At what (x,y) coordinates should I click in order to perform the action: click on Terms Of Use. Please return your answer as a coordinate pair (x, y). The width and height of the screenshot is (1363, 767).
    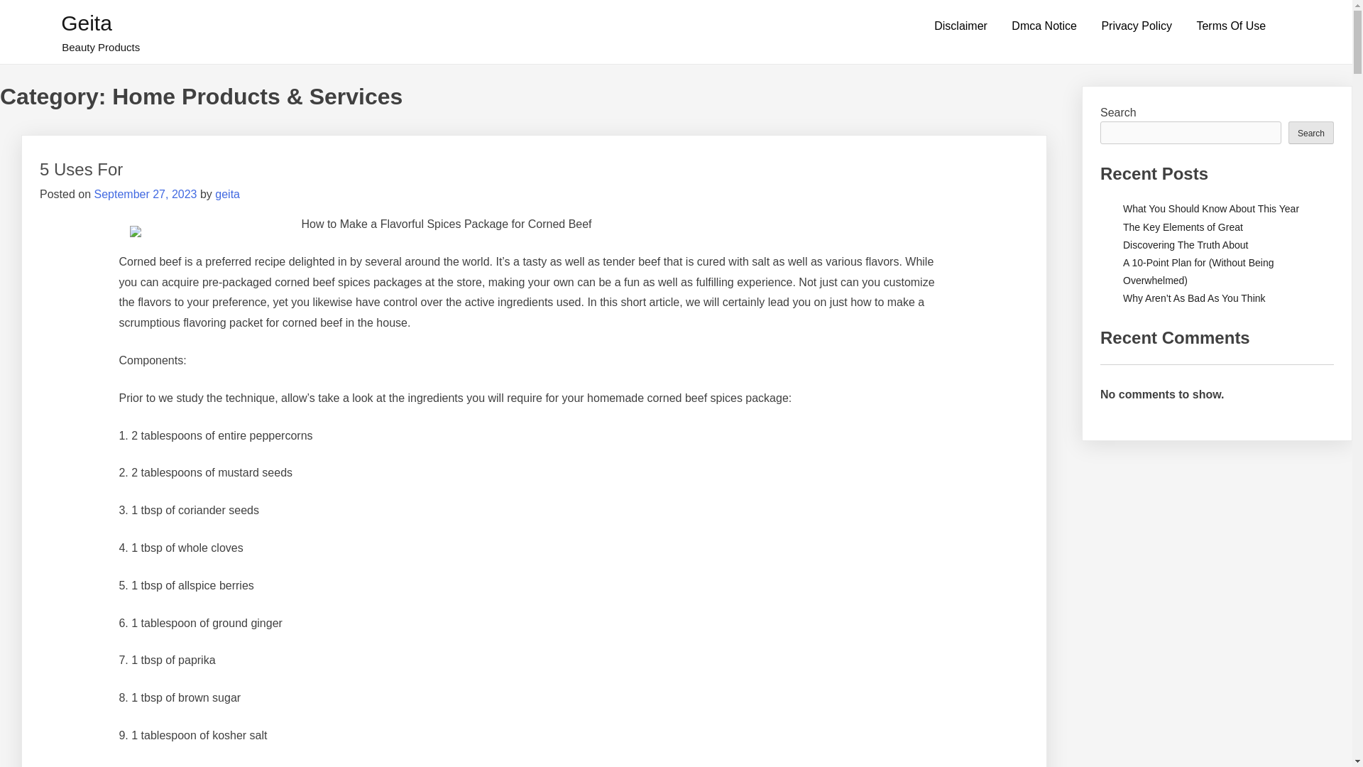
    Looking at the image, I should click on (1231, 26).